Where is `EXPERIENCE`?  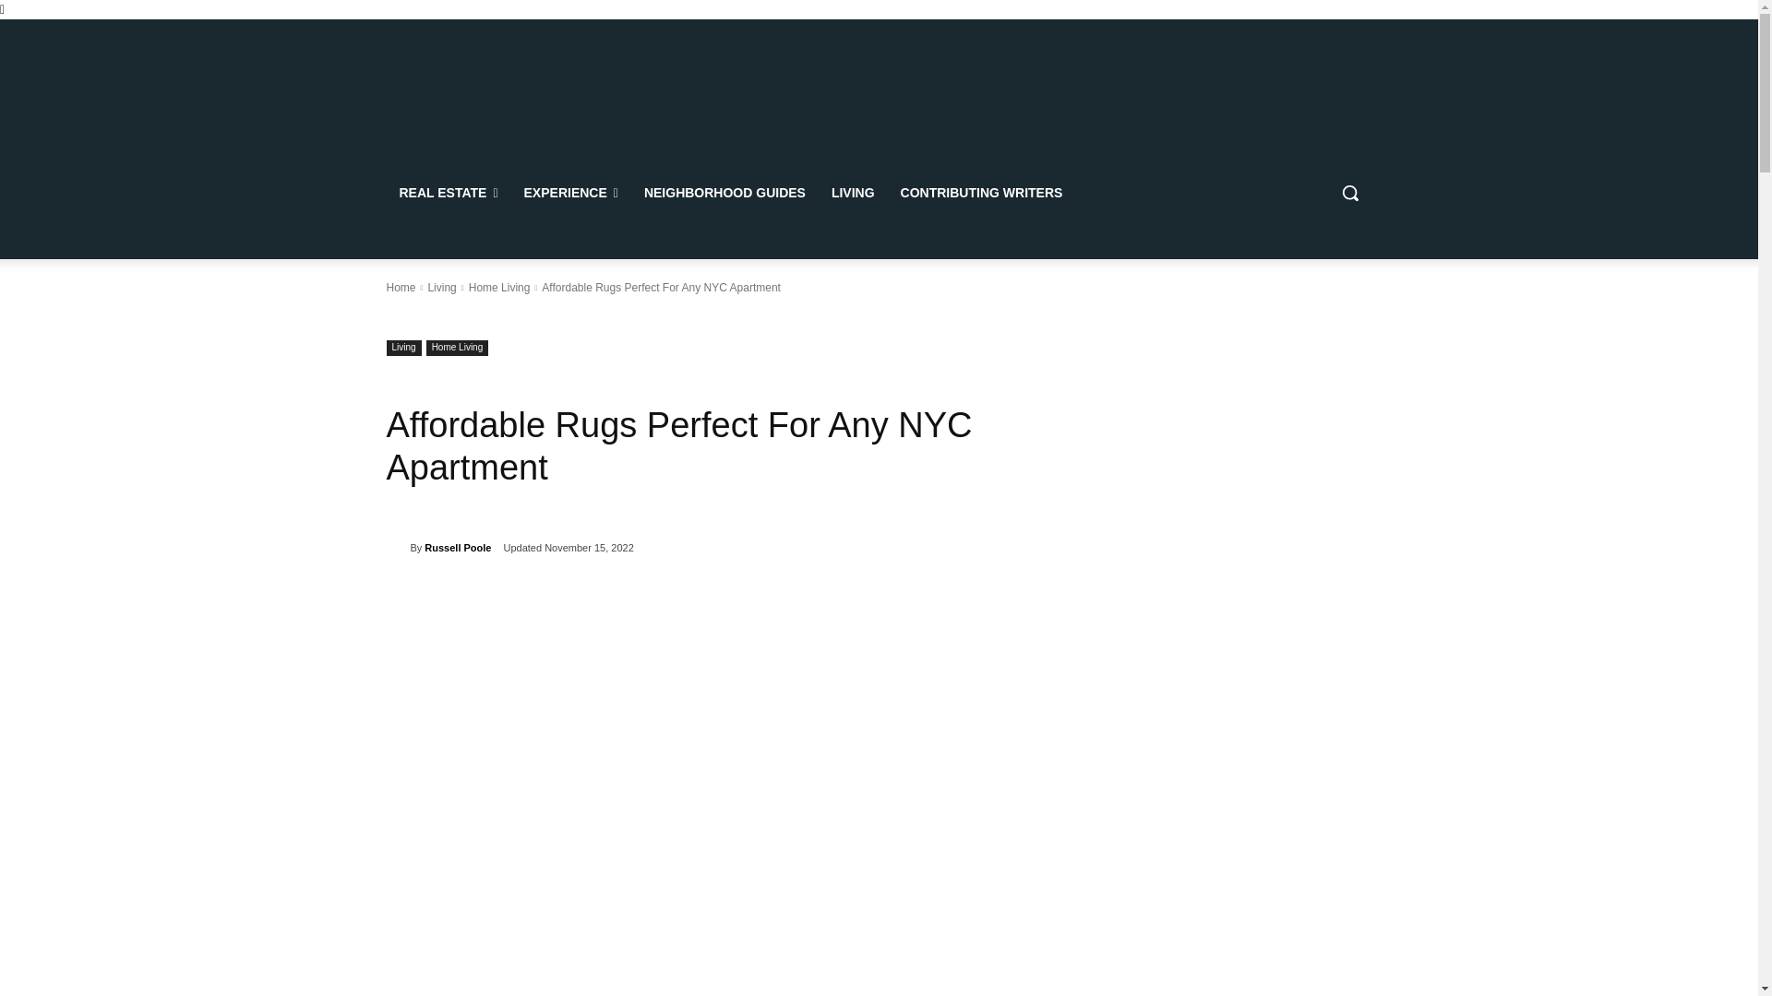 EXPERIENCE is located at coordinates (570, 192).